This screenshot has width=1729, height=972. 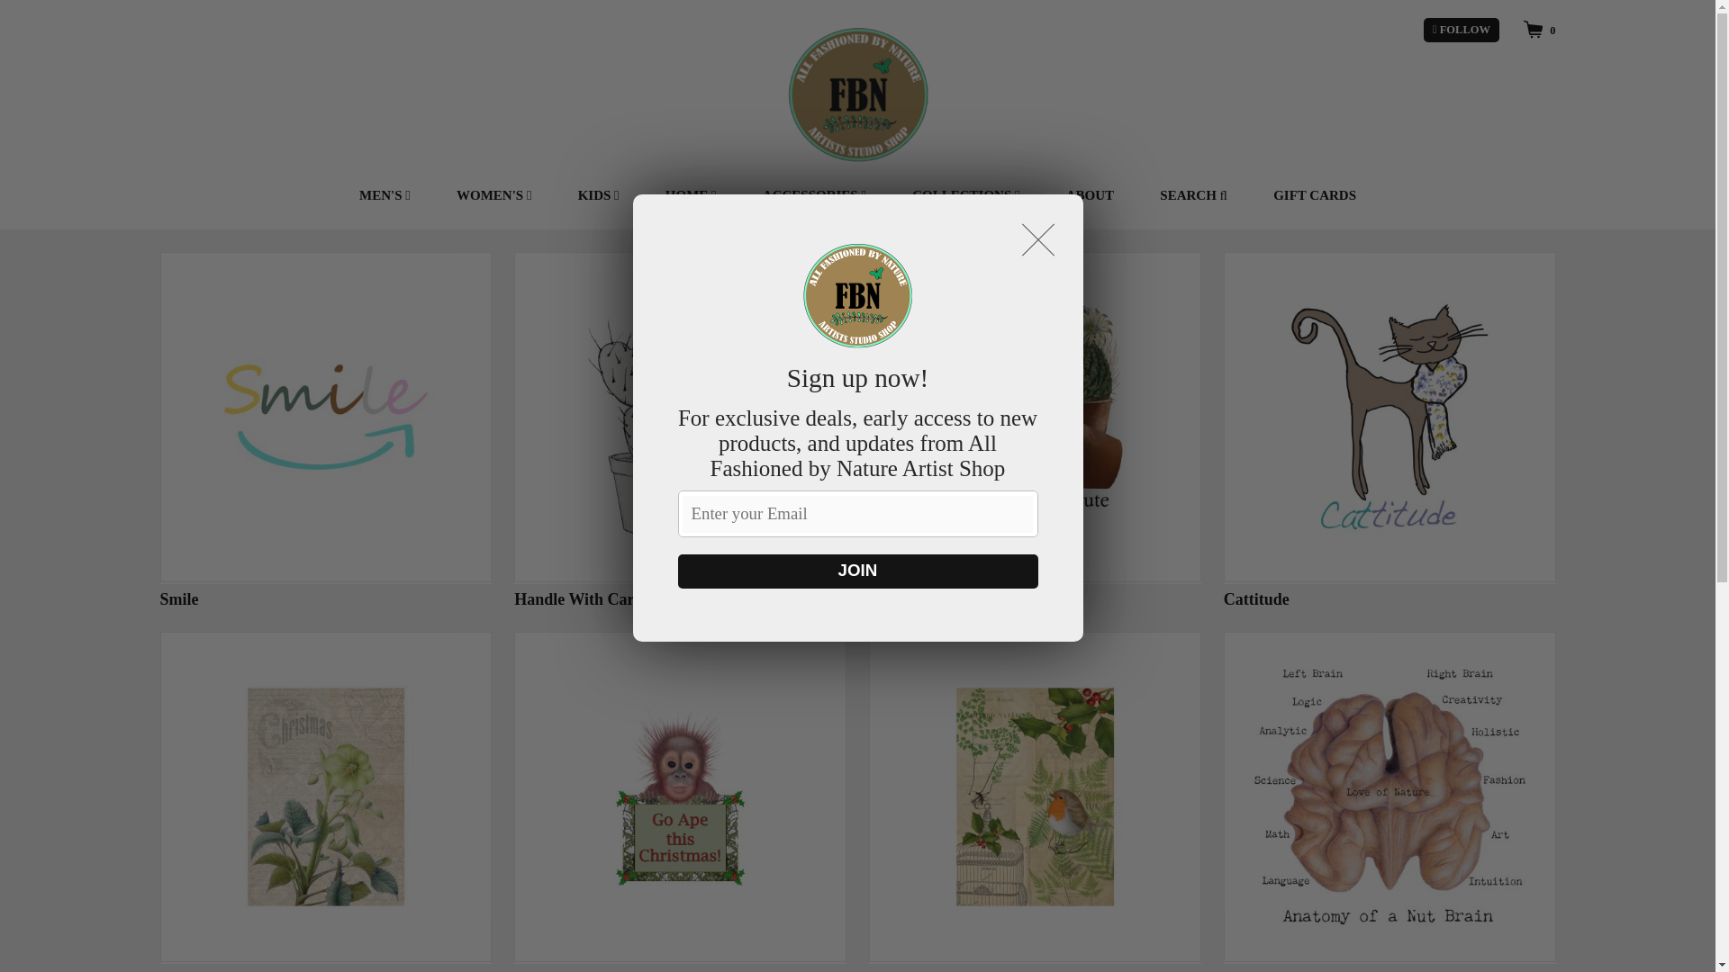 I want to click on 0, so click(x=1538, y=29).